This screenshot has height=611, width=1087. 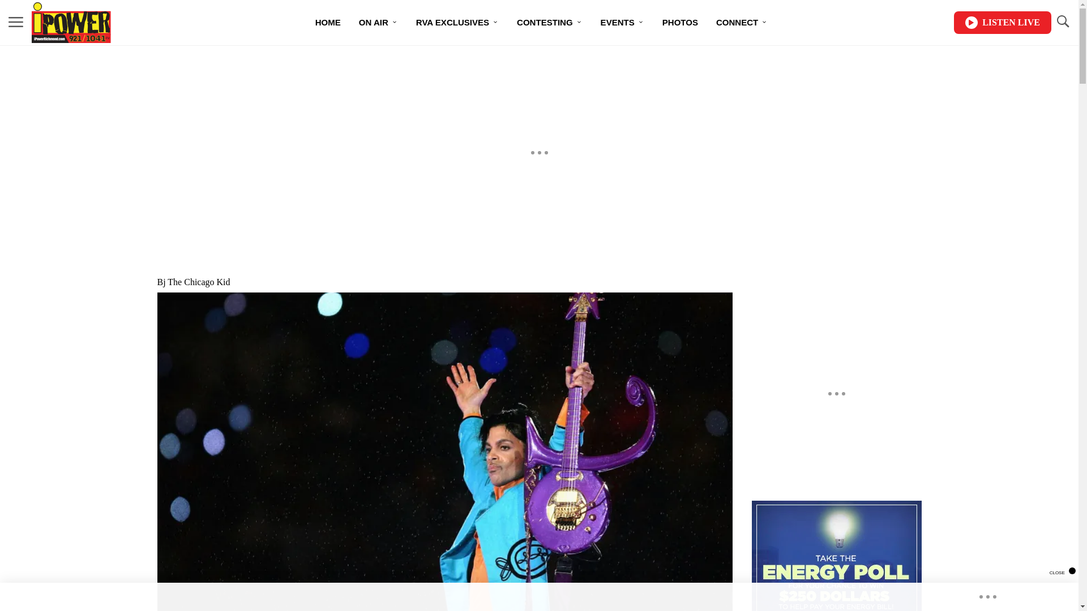 What do you see at coordinates (622, 23) in the screenshot?
I see `EVENTS` at bounding box center [622, 23].